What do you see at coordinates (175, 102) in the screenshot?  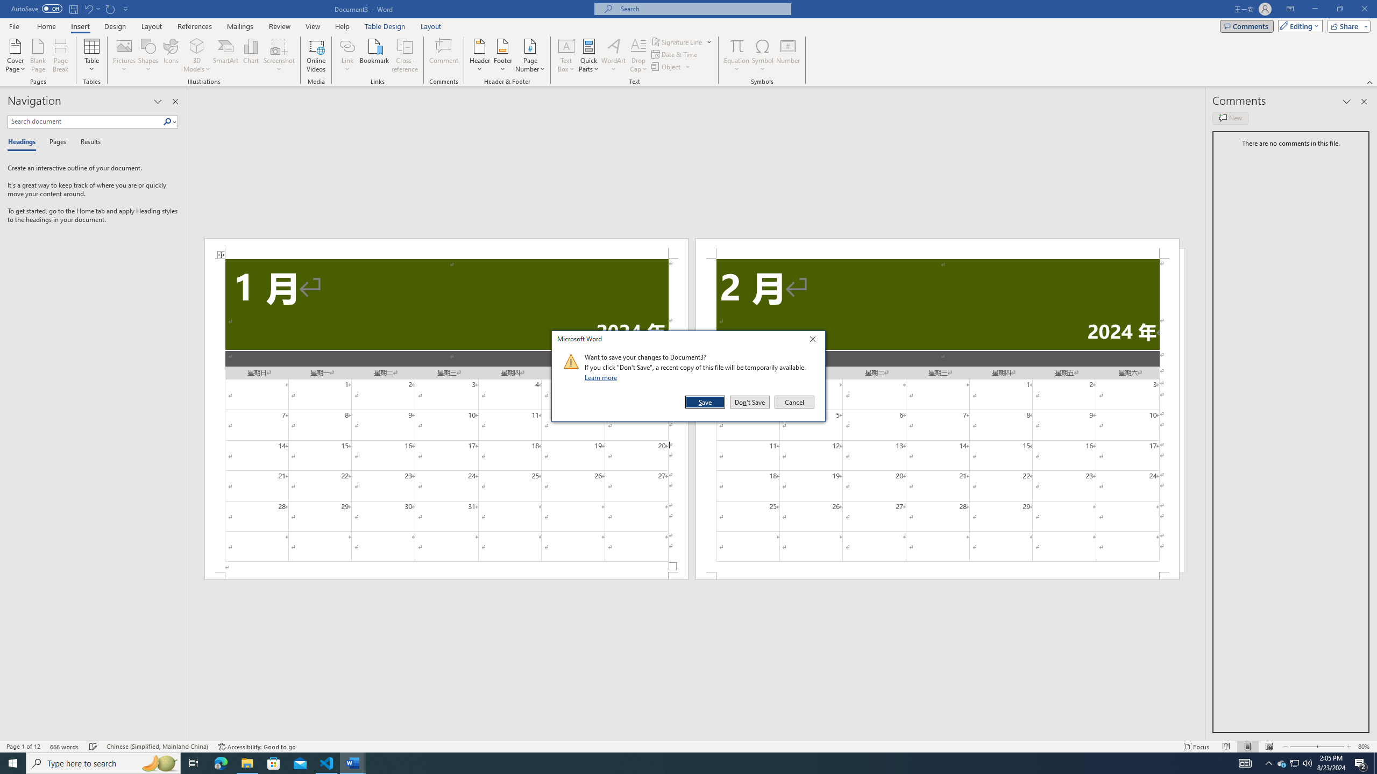 I see `Close pane` at bounding box center [175, 102].